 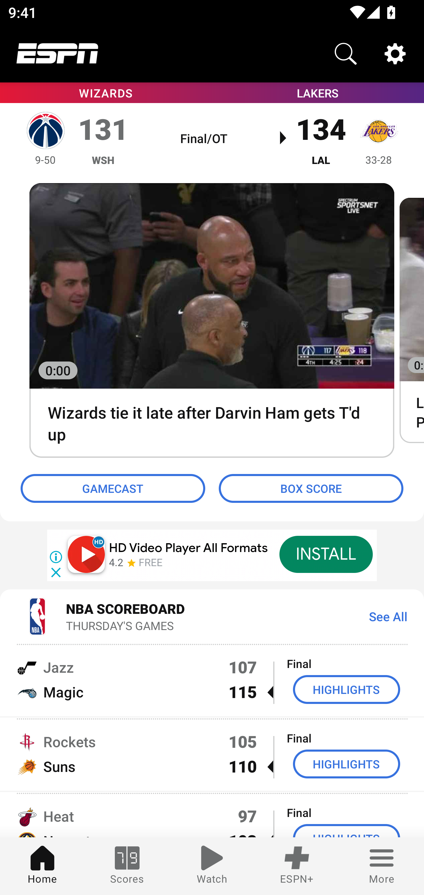 What do you see at coordinates (395, 54) in the screenshot?
I see `Settings` at bounding box center [395, 54].